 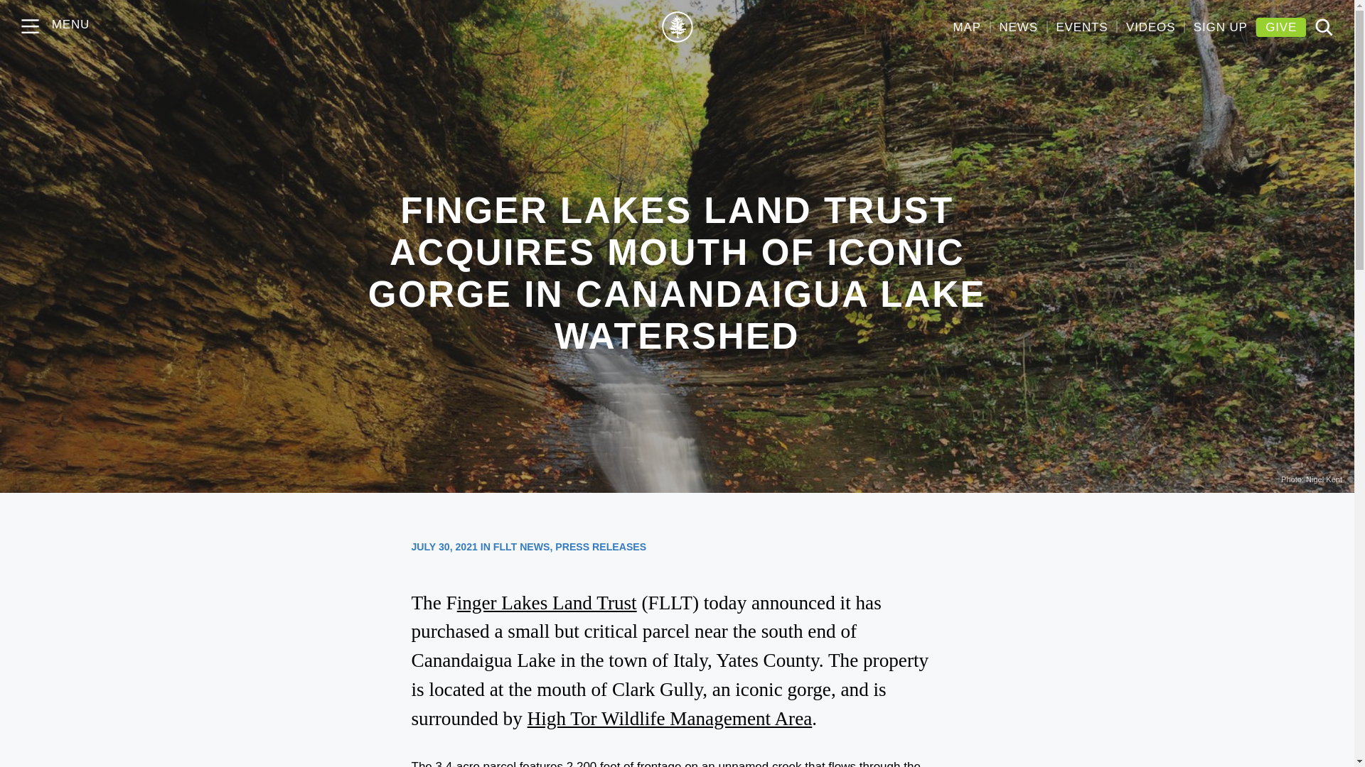 I want to click on FLLT NEWS, so click(x=521, y=547).